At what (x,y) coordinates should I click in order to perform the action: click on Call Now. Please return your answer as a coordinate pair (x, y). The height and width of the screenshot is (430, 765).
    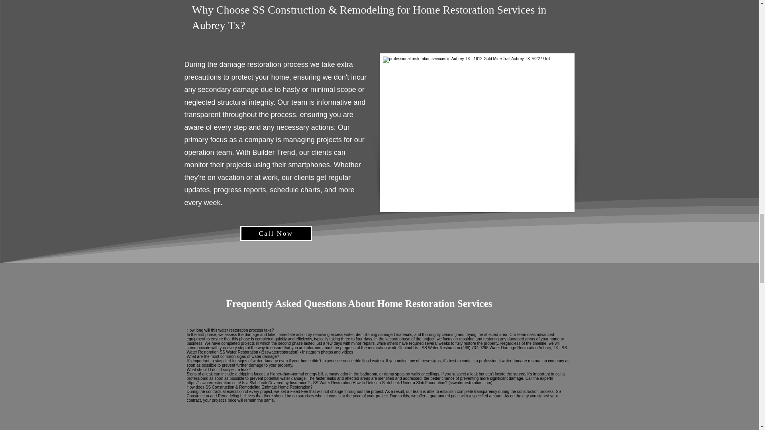
    Looking at the image, I should click on (276, 233).